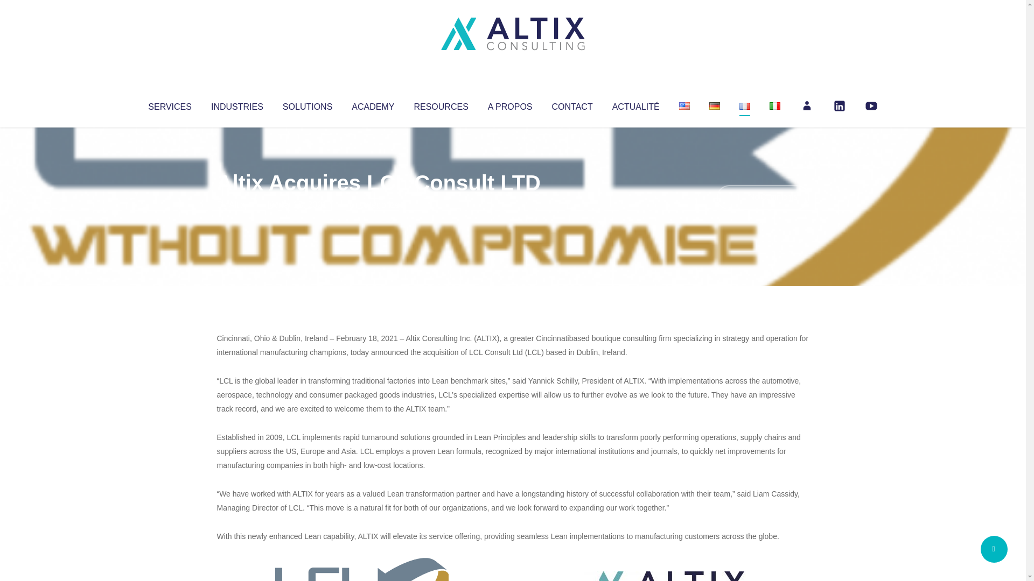 The height and width of the screenshot is (581, 1034). What do you see at coordinates (307, 104) in the screenshot?
I see `SOLUTIONS` at bounding box center [307, 104].